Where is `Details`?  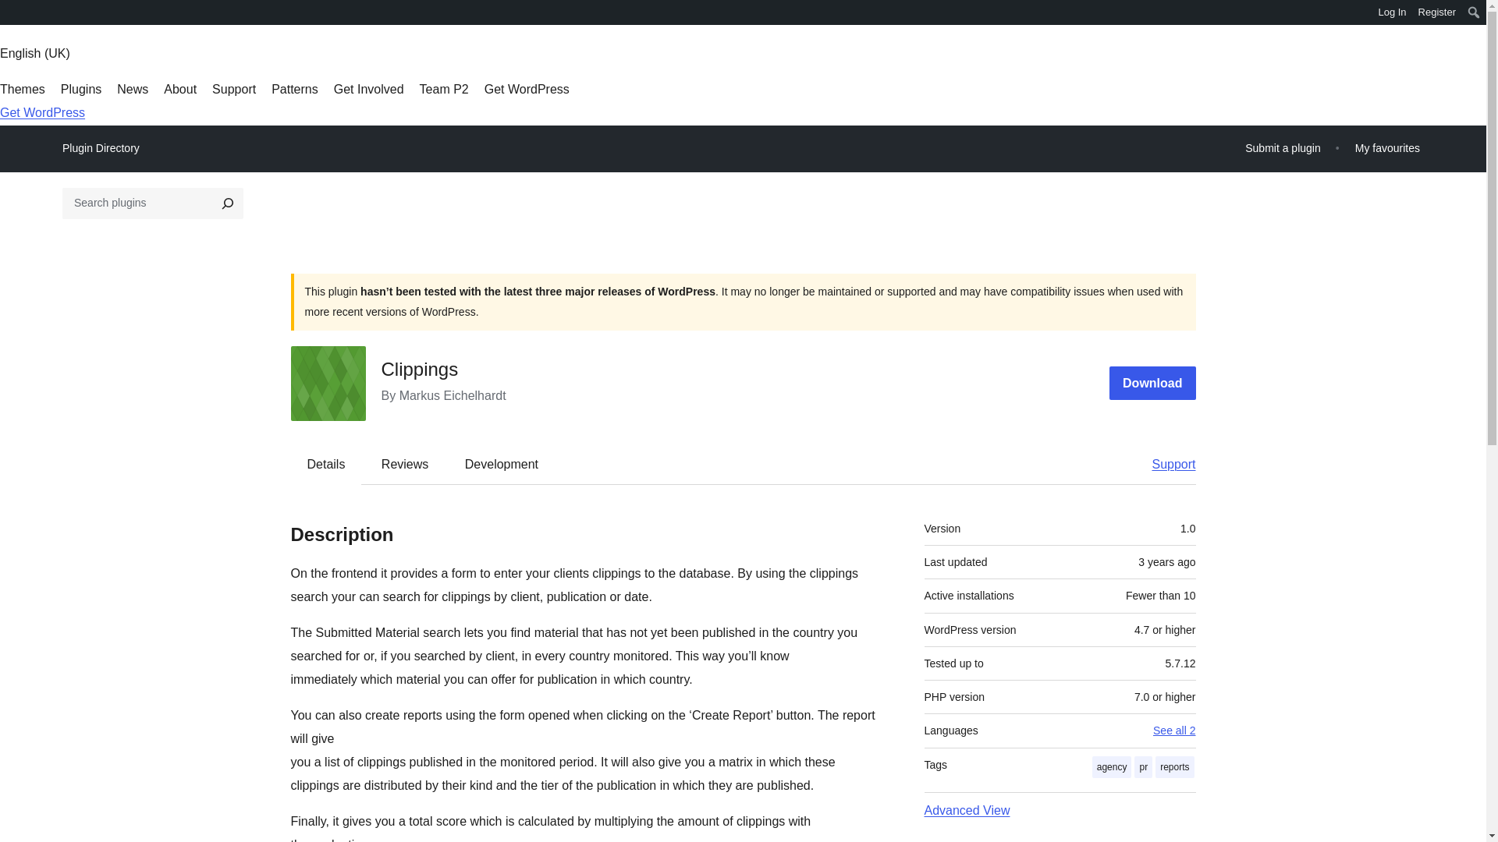
Details is located at coordinates (326, 463).